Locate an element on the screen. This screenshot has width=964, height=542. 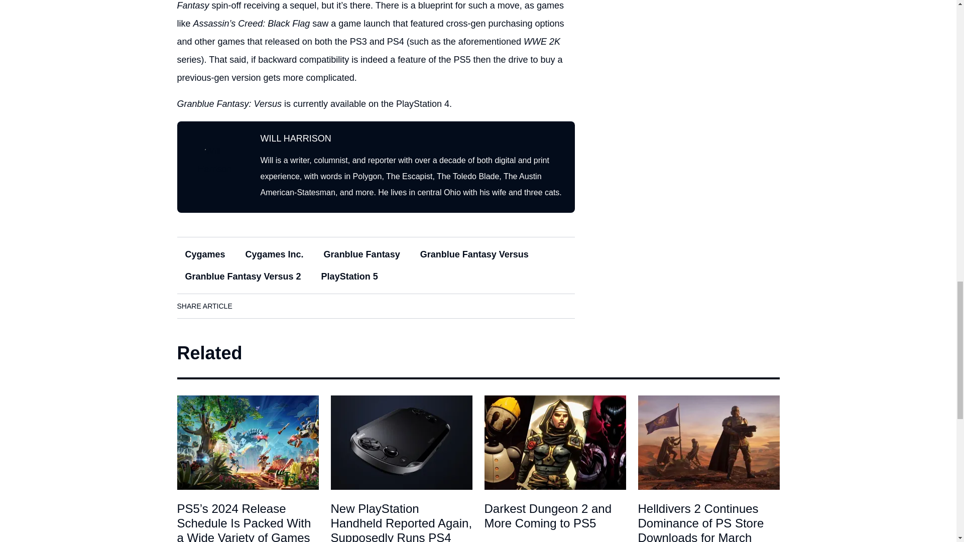
Cygames is located at coordinates (205, 254).